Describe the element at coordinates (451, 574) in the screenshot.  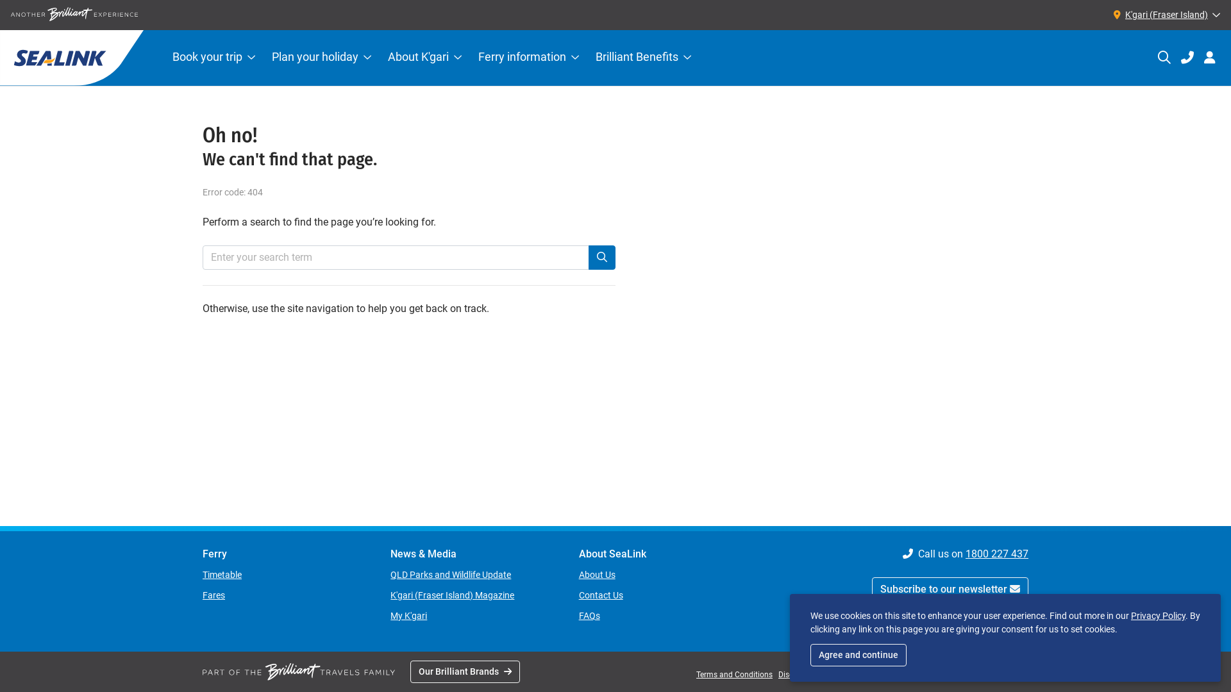
I see `QLD Parks and Wildlife Update` at that location.